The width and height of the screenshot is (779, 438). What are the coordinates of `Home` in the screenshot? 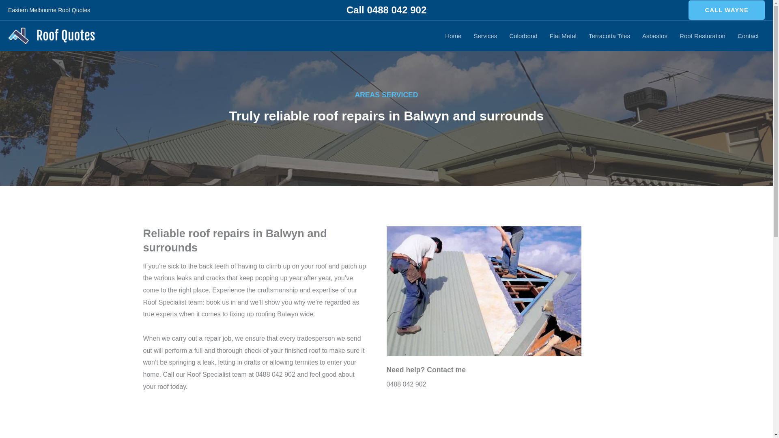 It's located at (17, 8).